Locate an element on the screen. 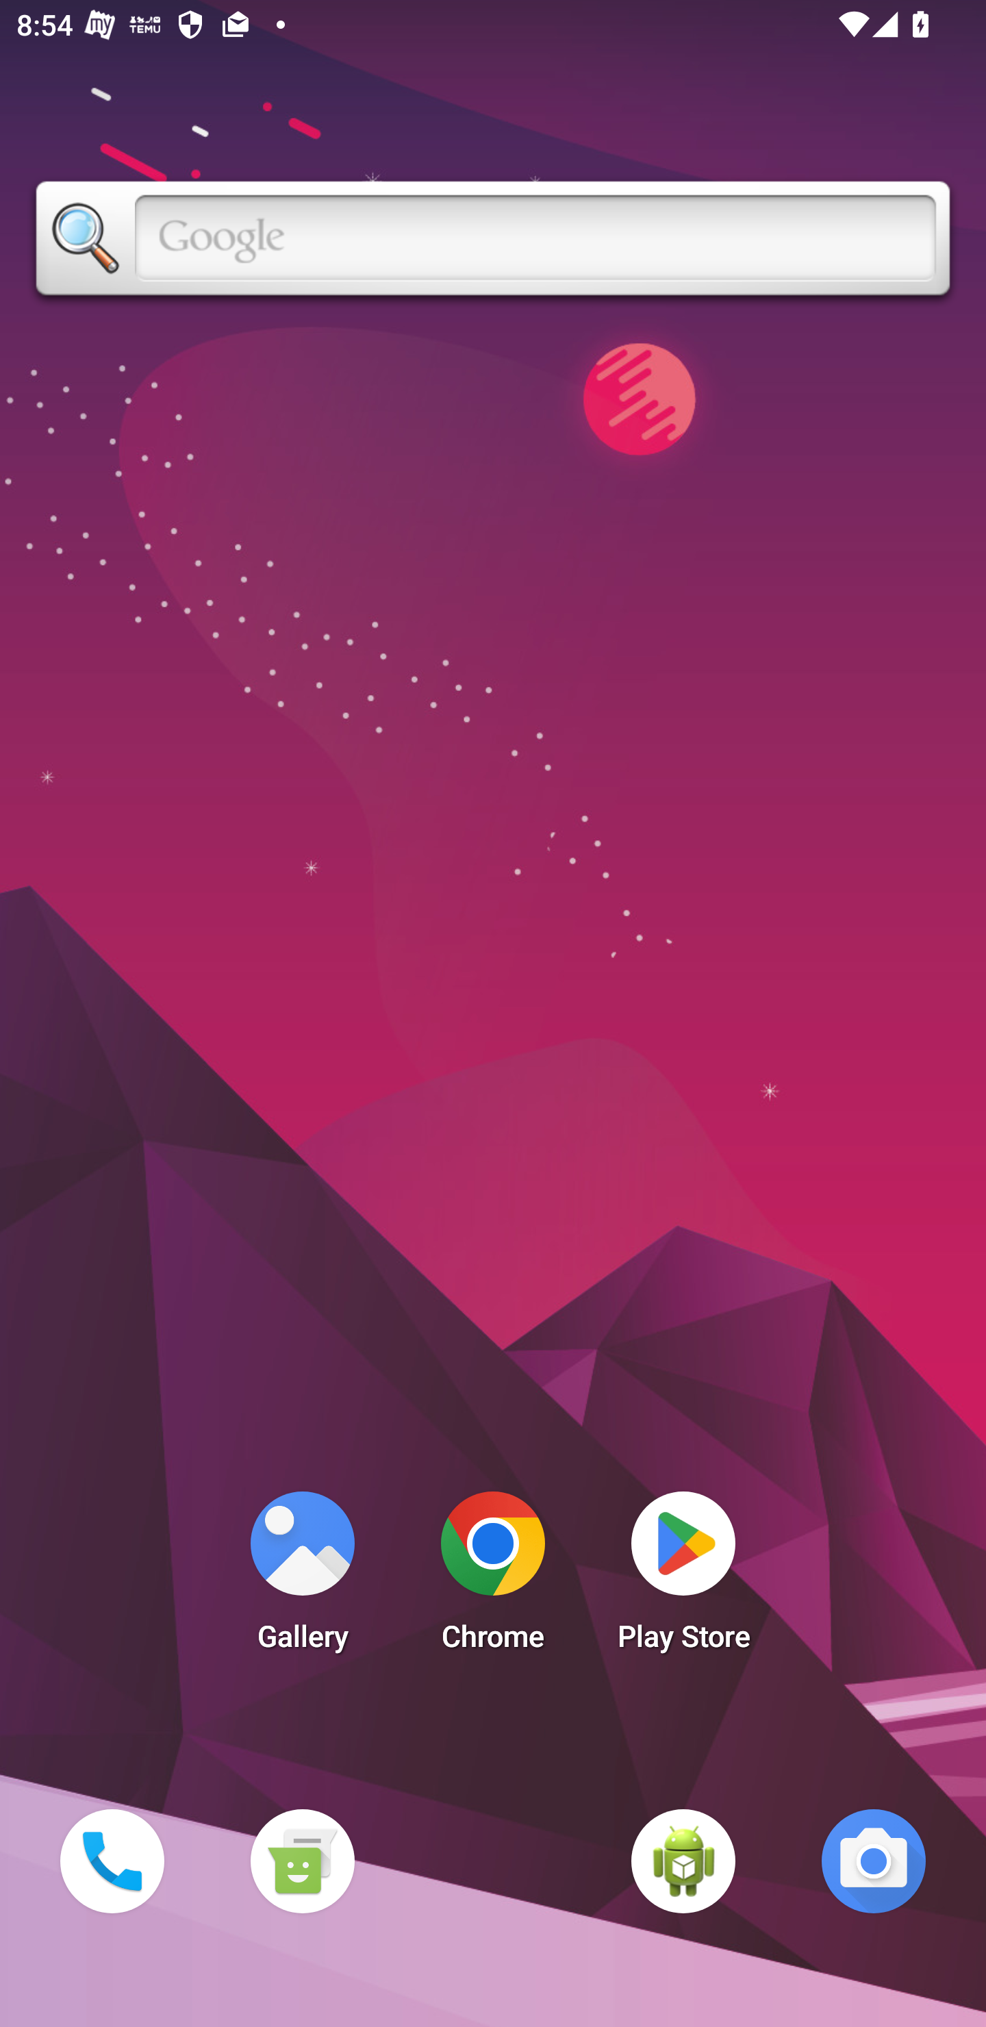  Messaging is located at coordinates (302, 1861).